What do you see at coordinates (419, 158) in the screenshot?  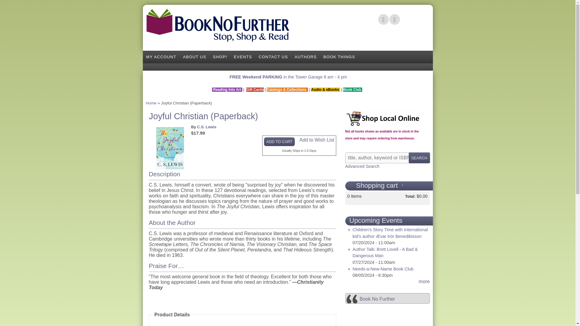 I see `Search` at bounding box center [419, 158].